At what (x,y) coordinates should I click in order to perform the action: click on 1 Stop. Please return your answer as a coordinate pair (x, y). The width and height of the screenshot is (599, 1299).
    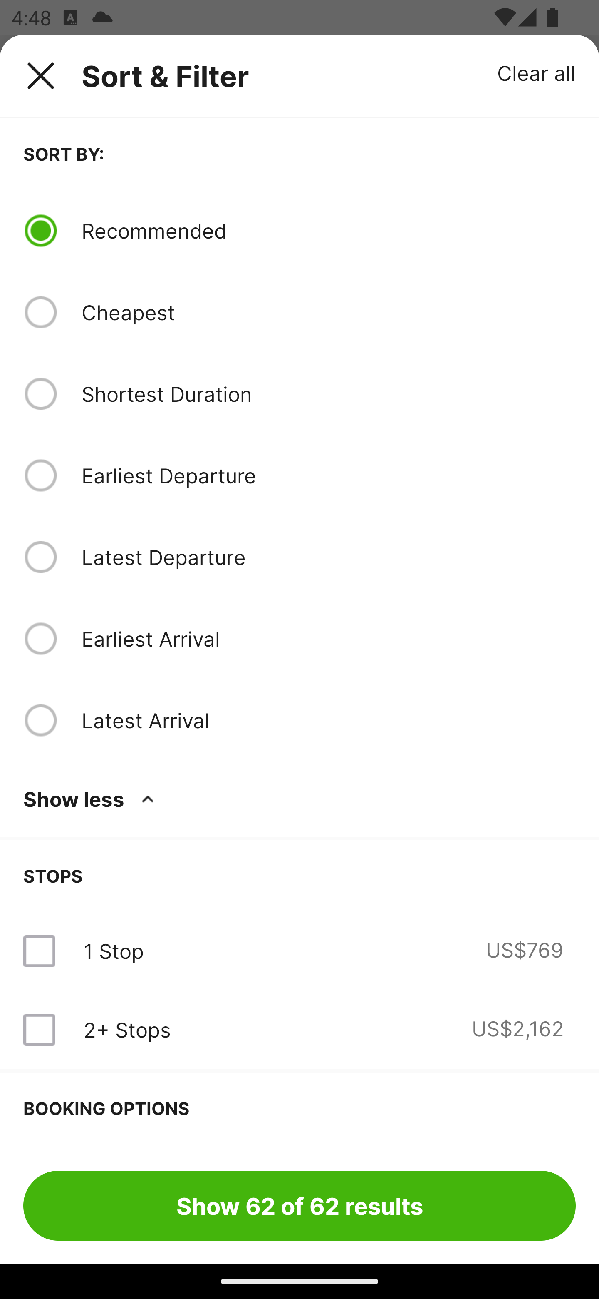
    Looking at the image, I should click on (113, 951).